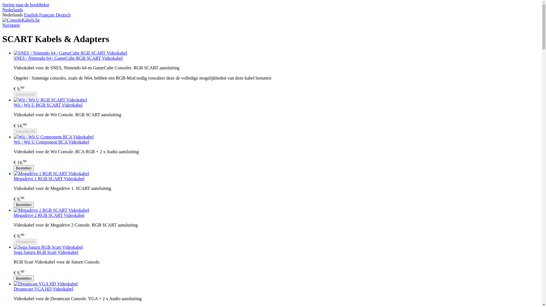 The height and width of the screenshot is (307, 546). Describe the element at coordinates (44, 289) in the screenshot. I see `Dreamcast VGA HD Videokabel` at that location.